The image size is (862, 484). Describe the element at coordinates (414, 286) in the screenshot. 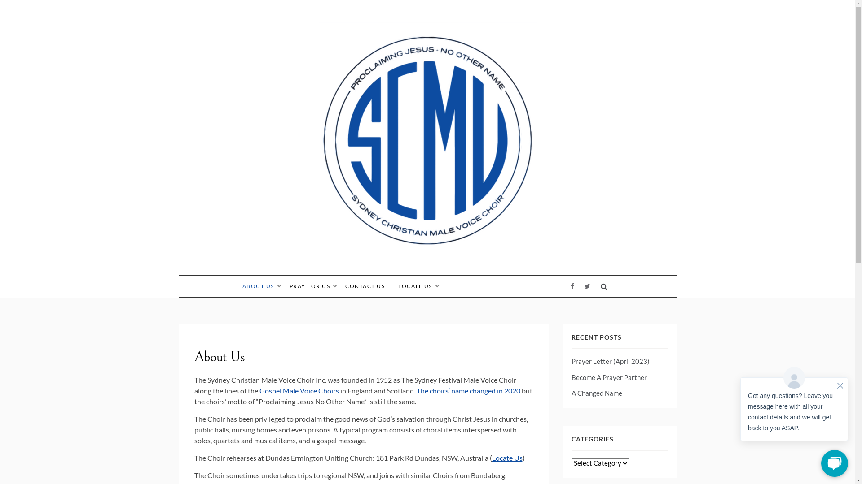

I see `LOCATE US` at that location.